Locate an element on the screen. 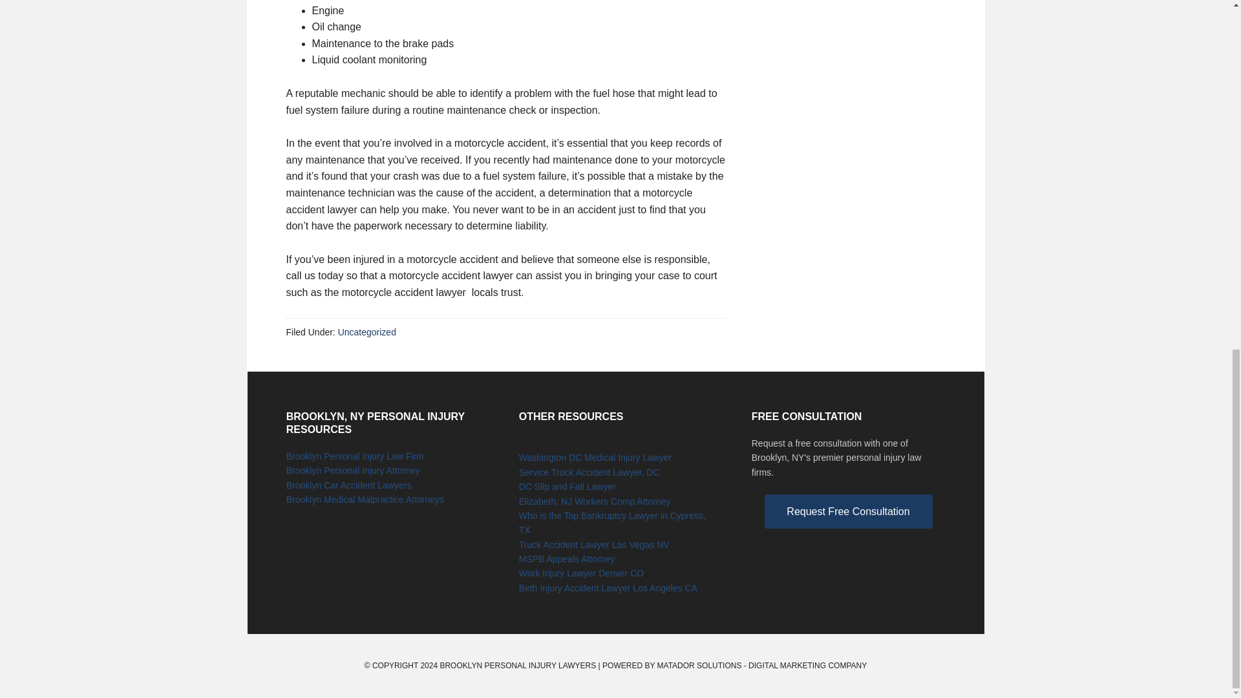  Birth Injury Accident Lawyer Los Angeles CA is located at coordinates (608, 588).